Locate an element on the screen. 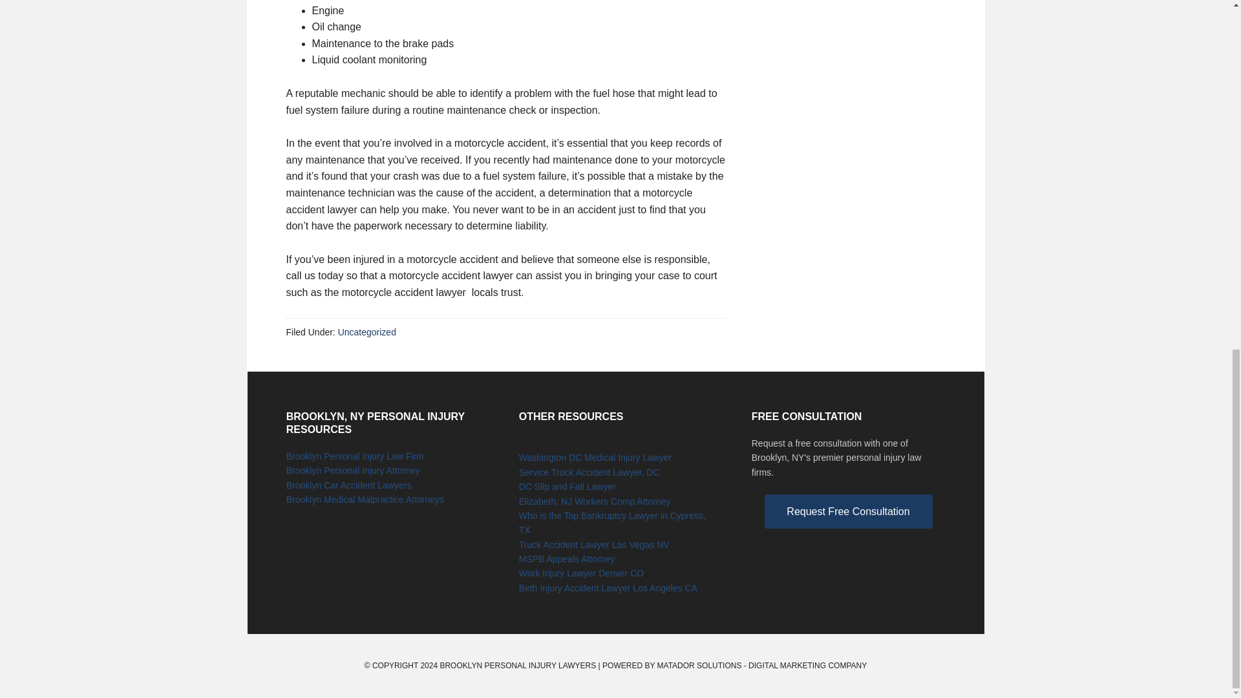  Birth Injury Accident Lawyer Los Angeles CA is located at coordinates (608, 588).